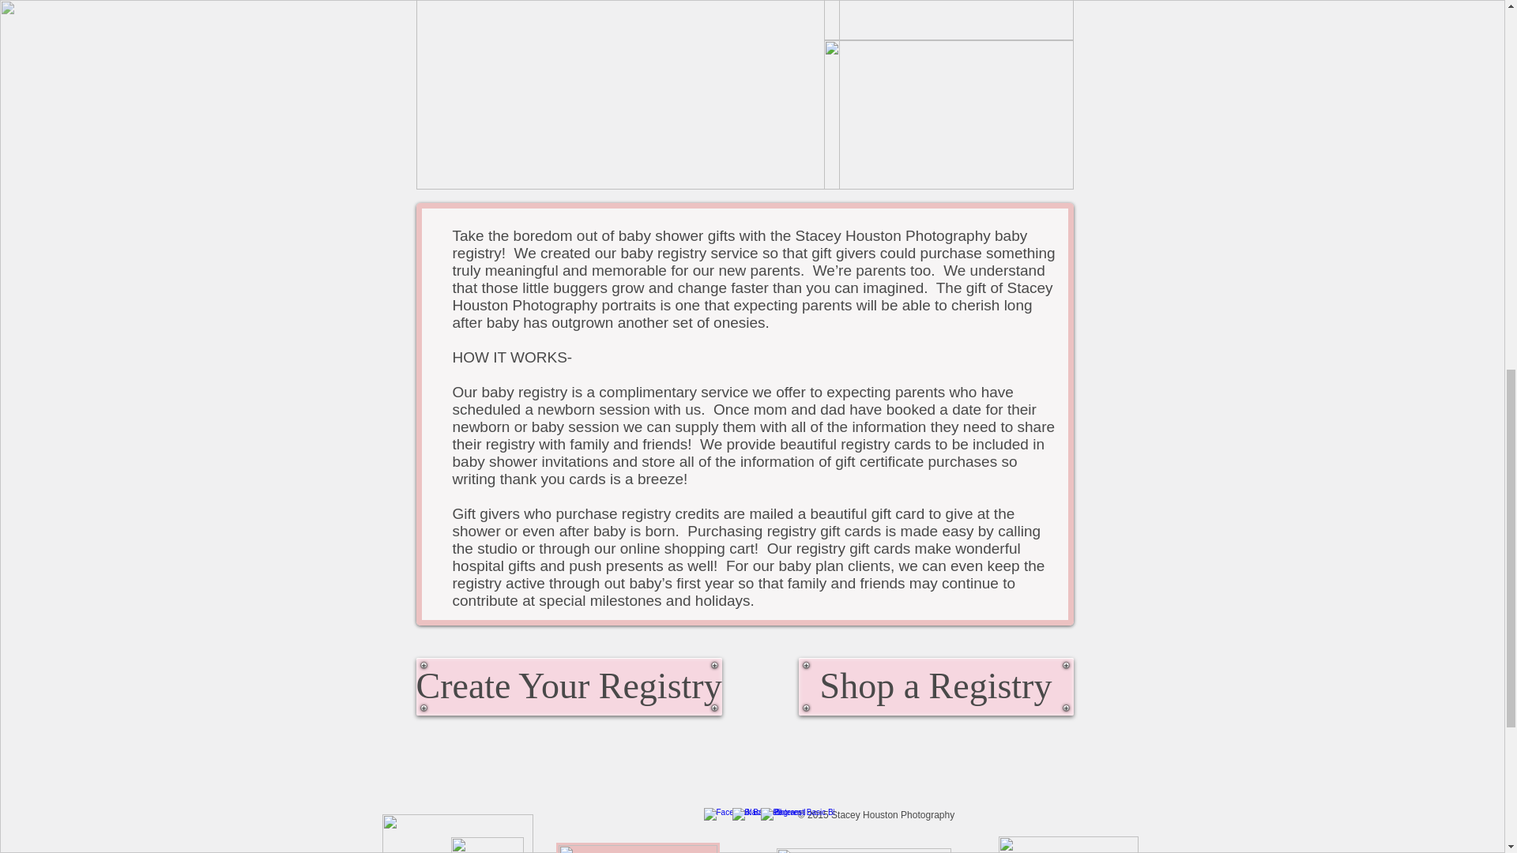  What do you see at coordinates (863, 850) in the screenshot?
I see `INP-png.png` at bounding box center [863, 850].